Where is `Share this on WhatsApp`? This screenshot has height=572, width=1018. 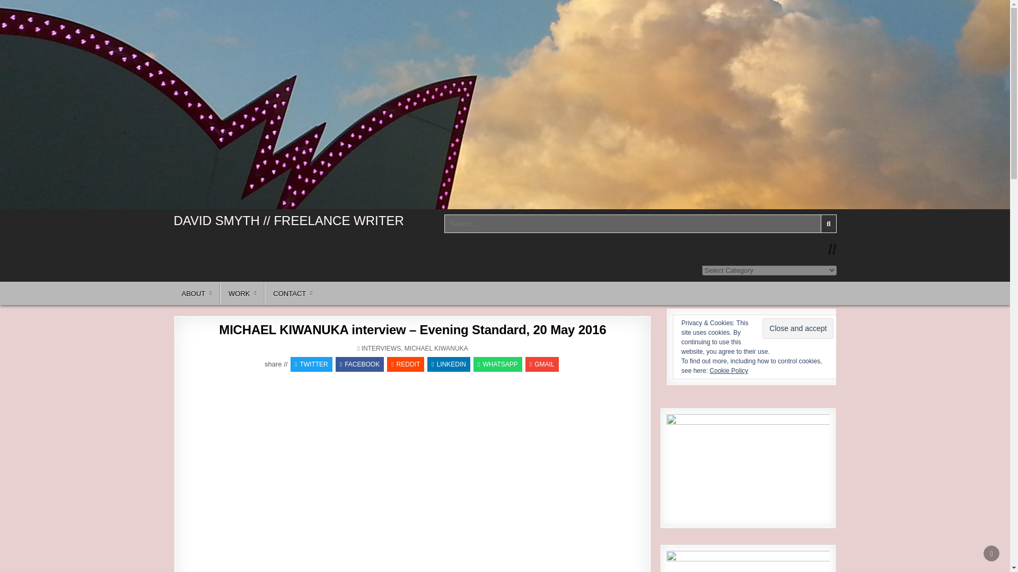
Share this on WhatsApp is located at coordinates (497, 364).